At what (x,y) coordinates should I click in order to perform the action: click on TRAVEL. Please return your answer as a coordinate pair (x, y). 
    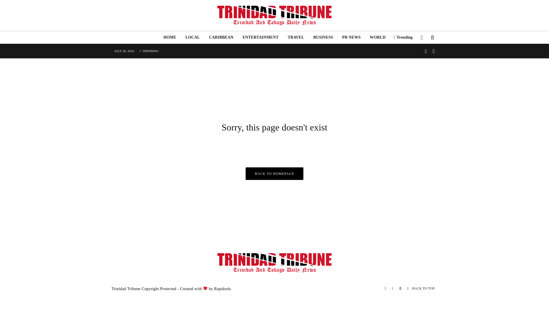
    Looking at the image, I should click on (296, 37).